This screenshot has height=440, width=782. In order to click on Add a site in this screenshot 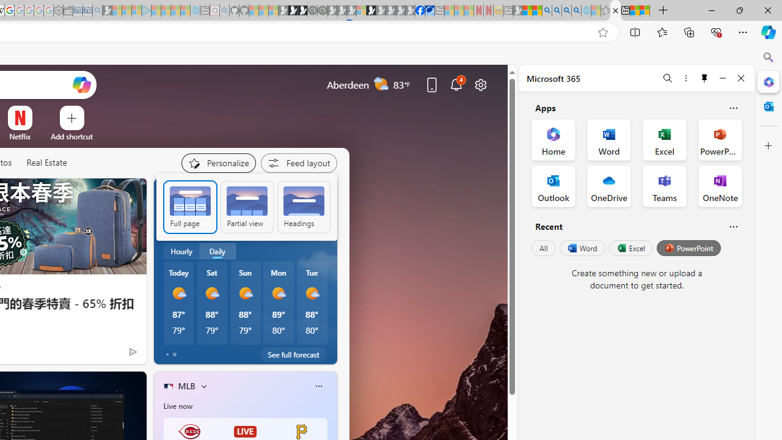, I will do `click(72, 136)`.